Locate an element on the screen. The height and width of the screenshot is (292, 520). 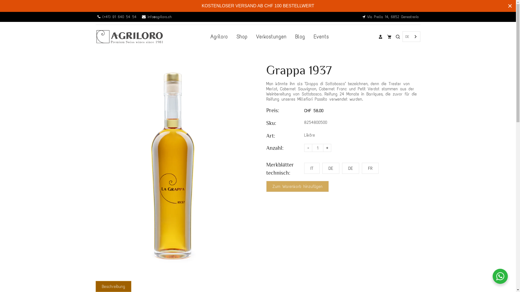
DE is located at coordinates (411, 37).